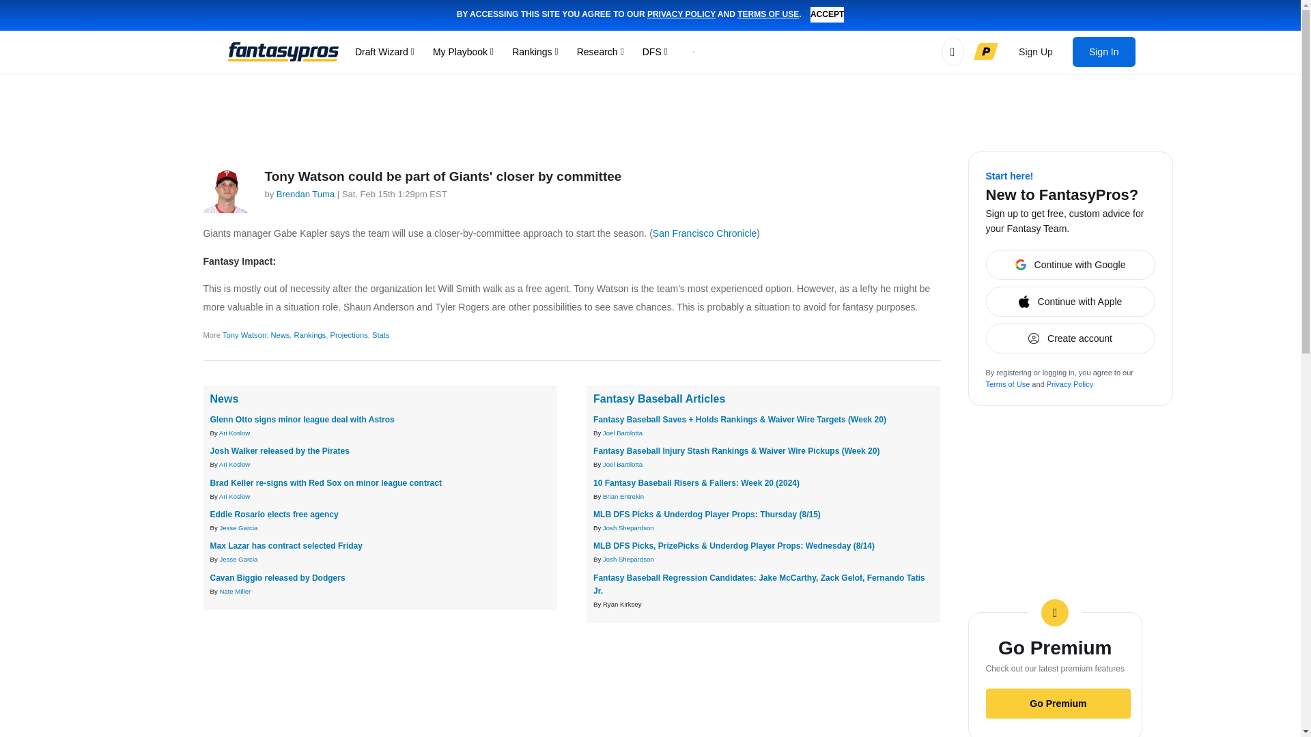 This screenshot has width=1311, height=737. Describe the element at coordinates (310, 334) in the screenshot. I see `Rankings` at that location.